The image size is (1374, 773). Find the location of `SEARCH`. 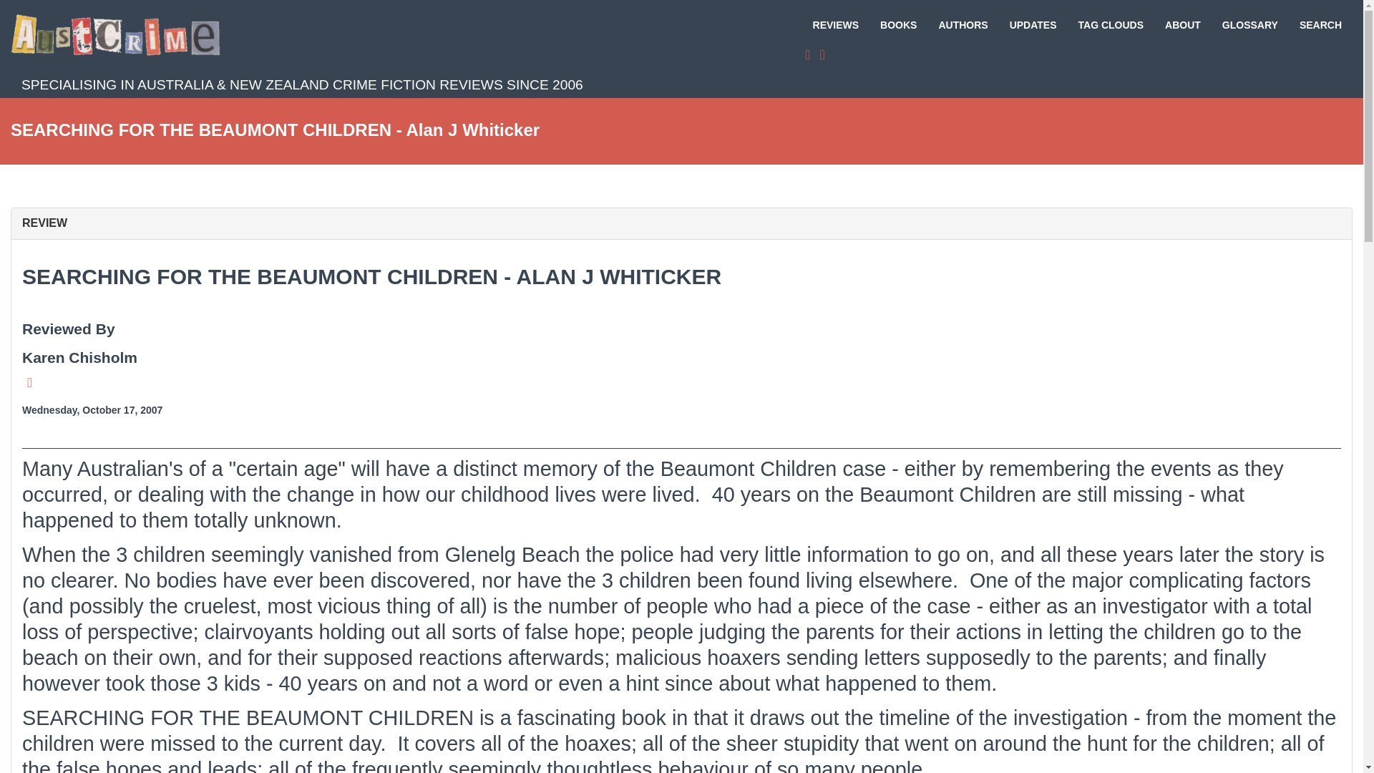

SEARCH is located at coordinates (1320, 24).